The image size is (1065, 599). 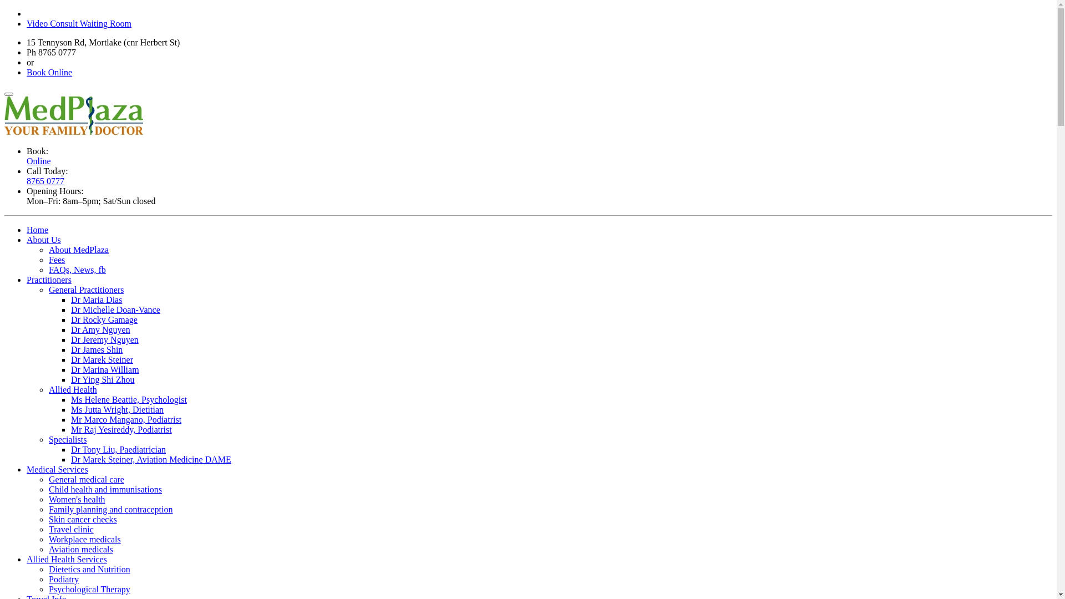 What do you see at coordinates (121, 429) in the screenshot?
I see `Mr Raj Yesireddy, Podiatrist` at bounding box center [121, 429].